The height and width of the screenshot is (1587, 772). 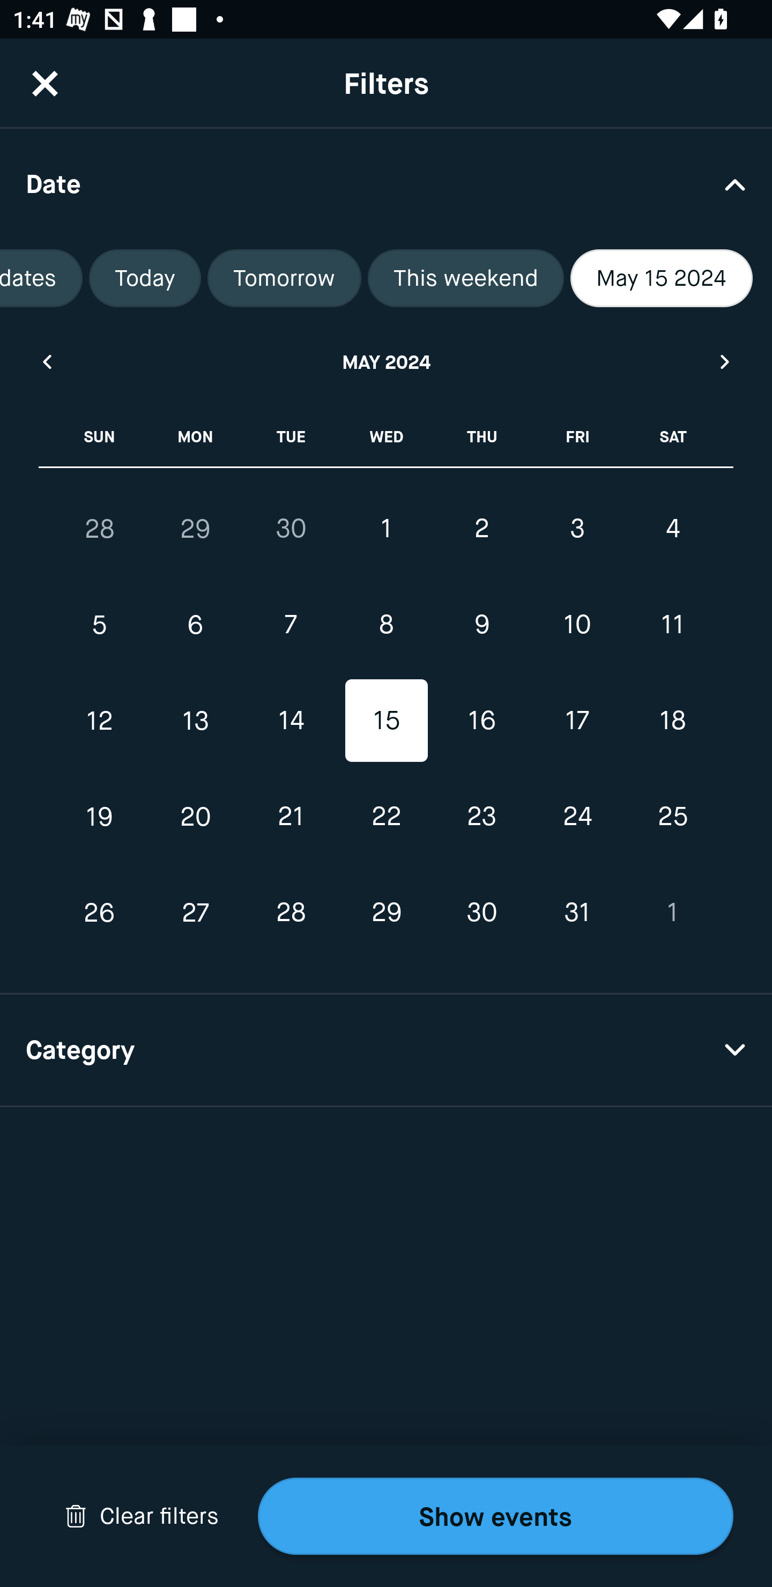 What do you see at coordinates (100, 529) in the screenshot?
I see `28` at bounding box center [100, 529].